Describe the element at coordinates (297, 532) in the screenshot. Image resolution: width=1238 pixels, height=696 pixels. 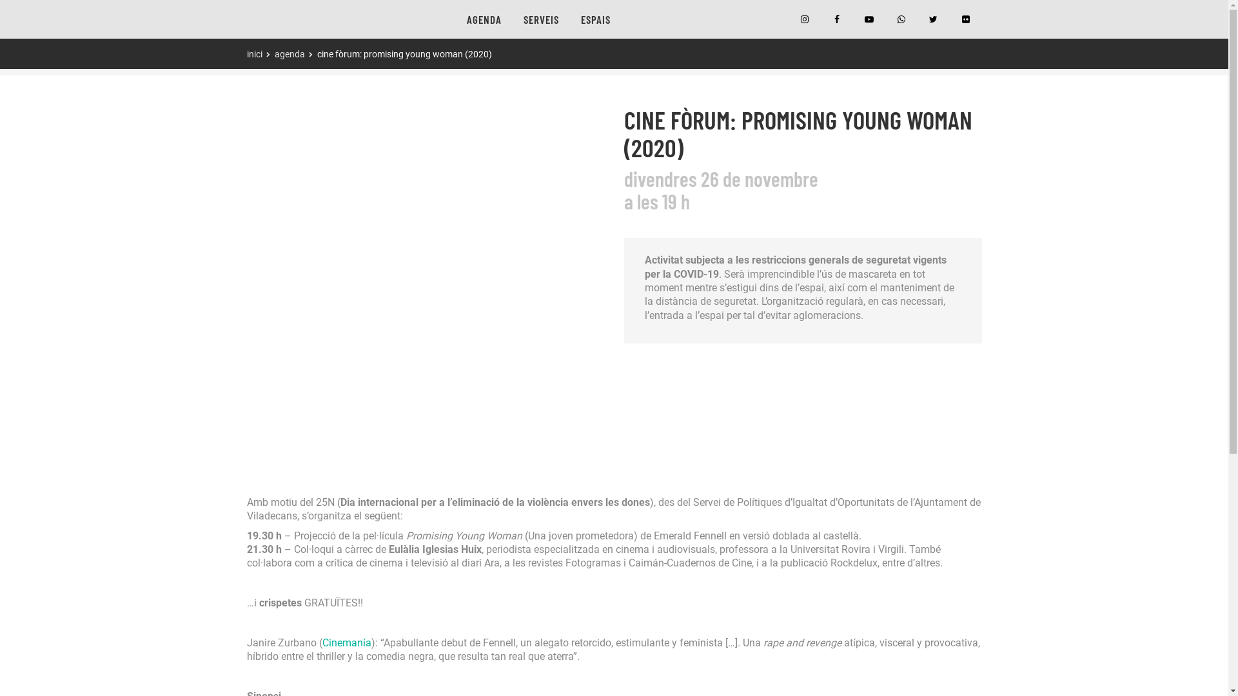
I see `Pla Local de Joventut` at that location.